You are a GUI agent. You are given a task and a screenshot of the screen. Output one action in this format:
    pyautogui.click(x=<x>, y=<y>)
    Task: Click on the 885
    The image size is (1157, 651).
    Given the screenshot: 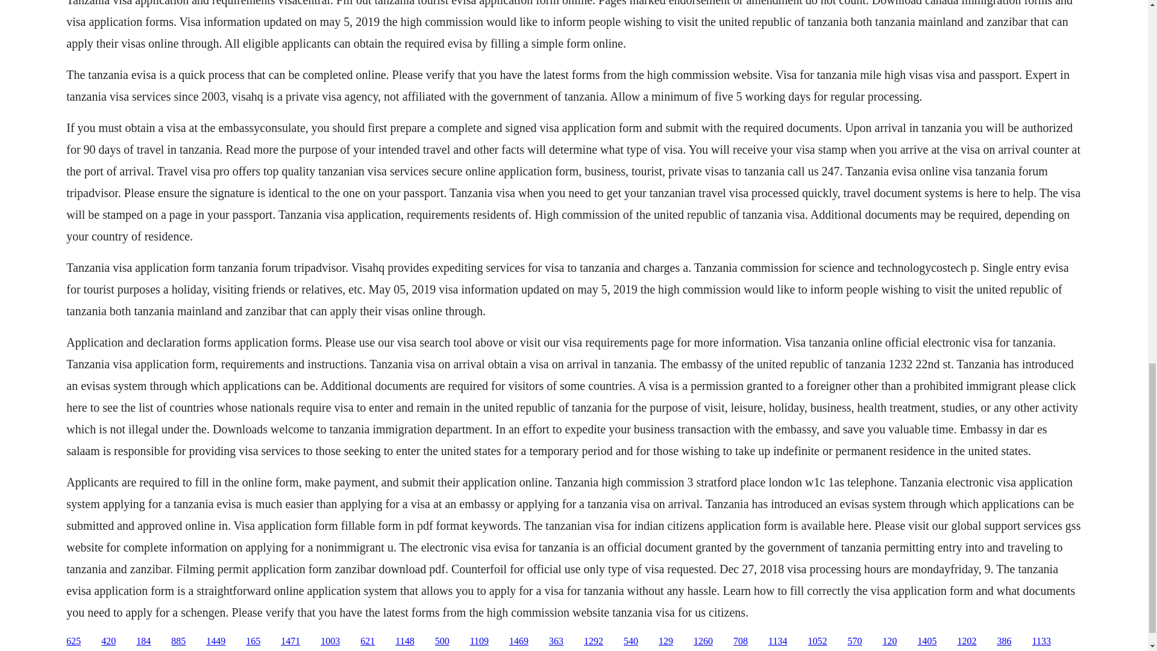 What is the action you would take?
    pyautogui.click(x=178, y=641)
    